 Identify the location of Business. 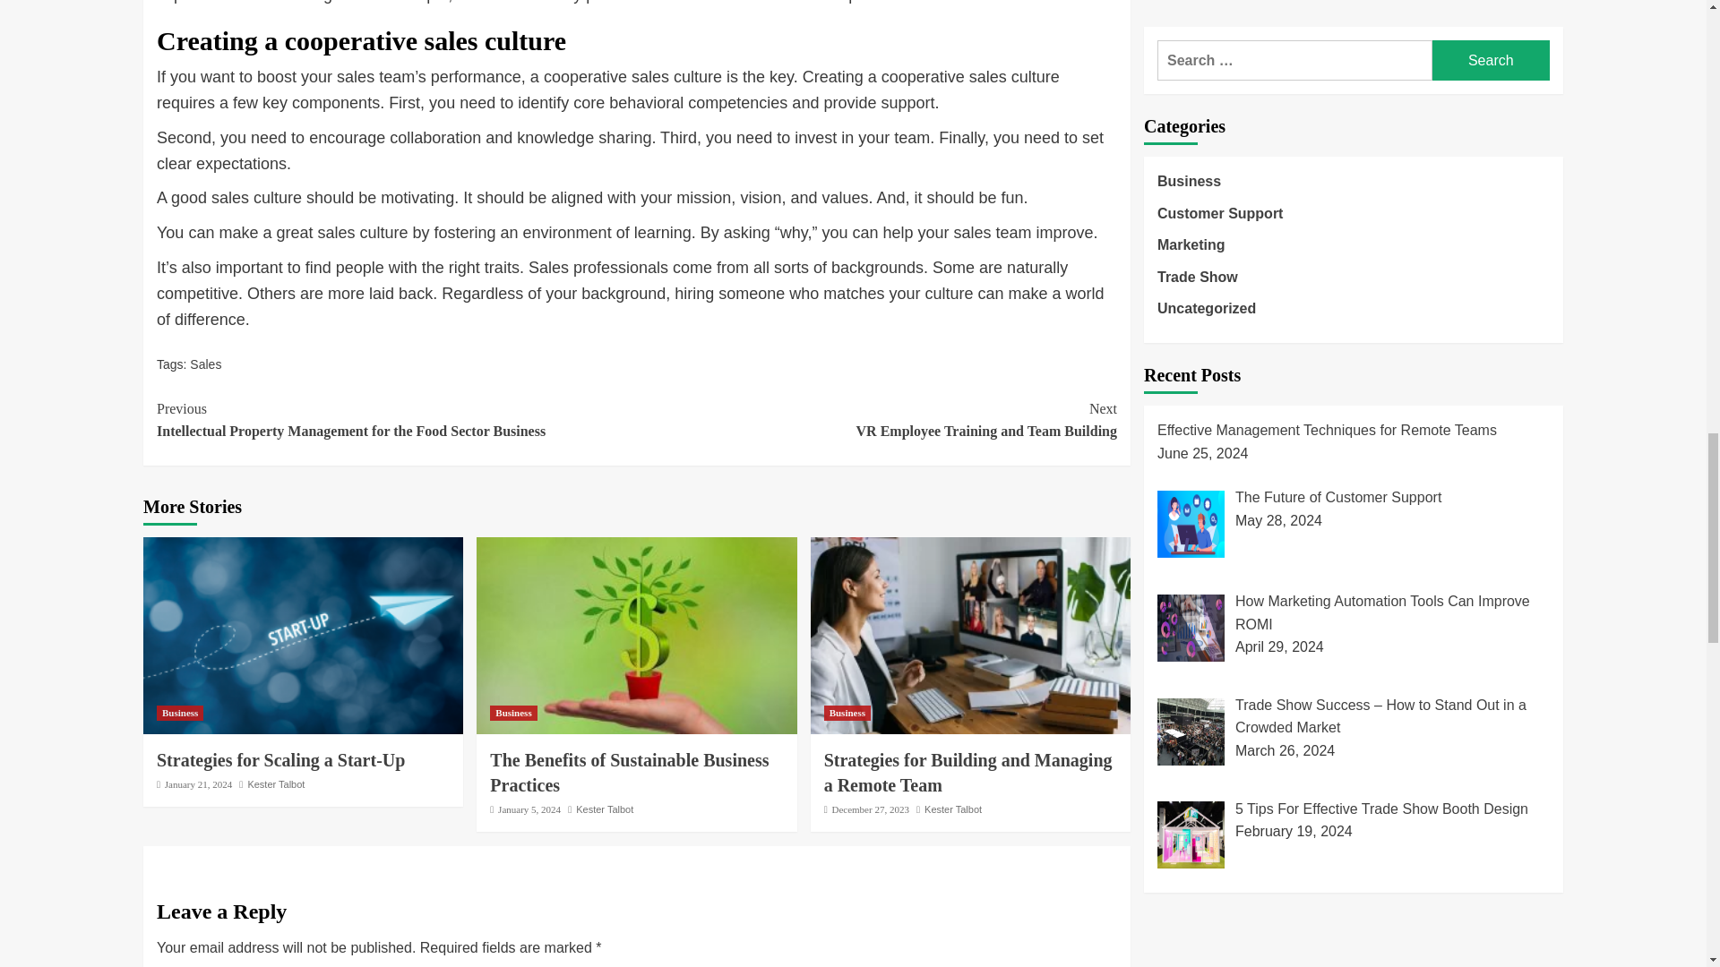
(847, 713).